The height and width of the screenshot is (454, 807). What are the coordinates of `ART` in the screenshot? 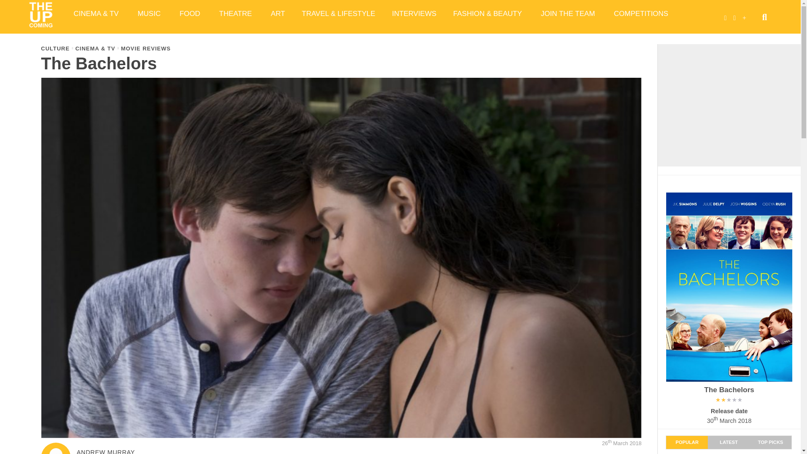 It's located at (278, 13).